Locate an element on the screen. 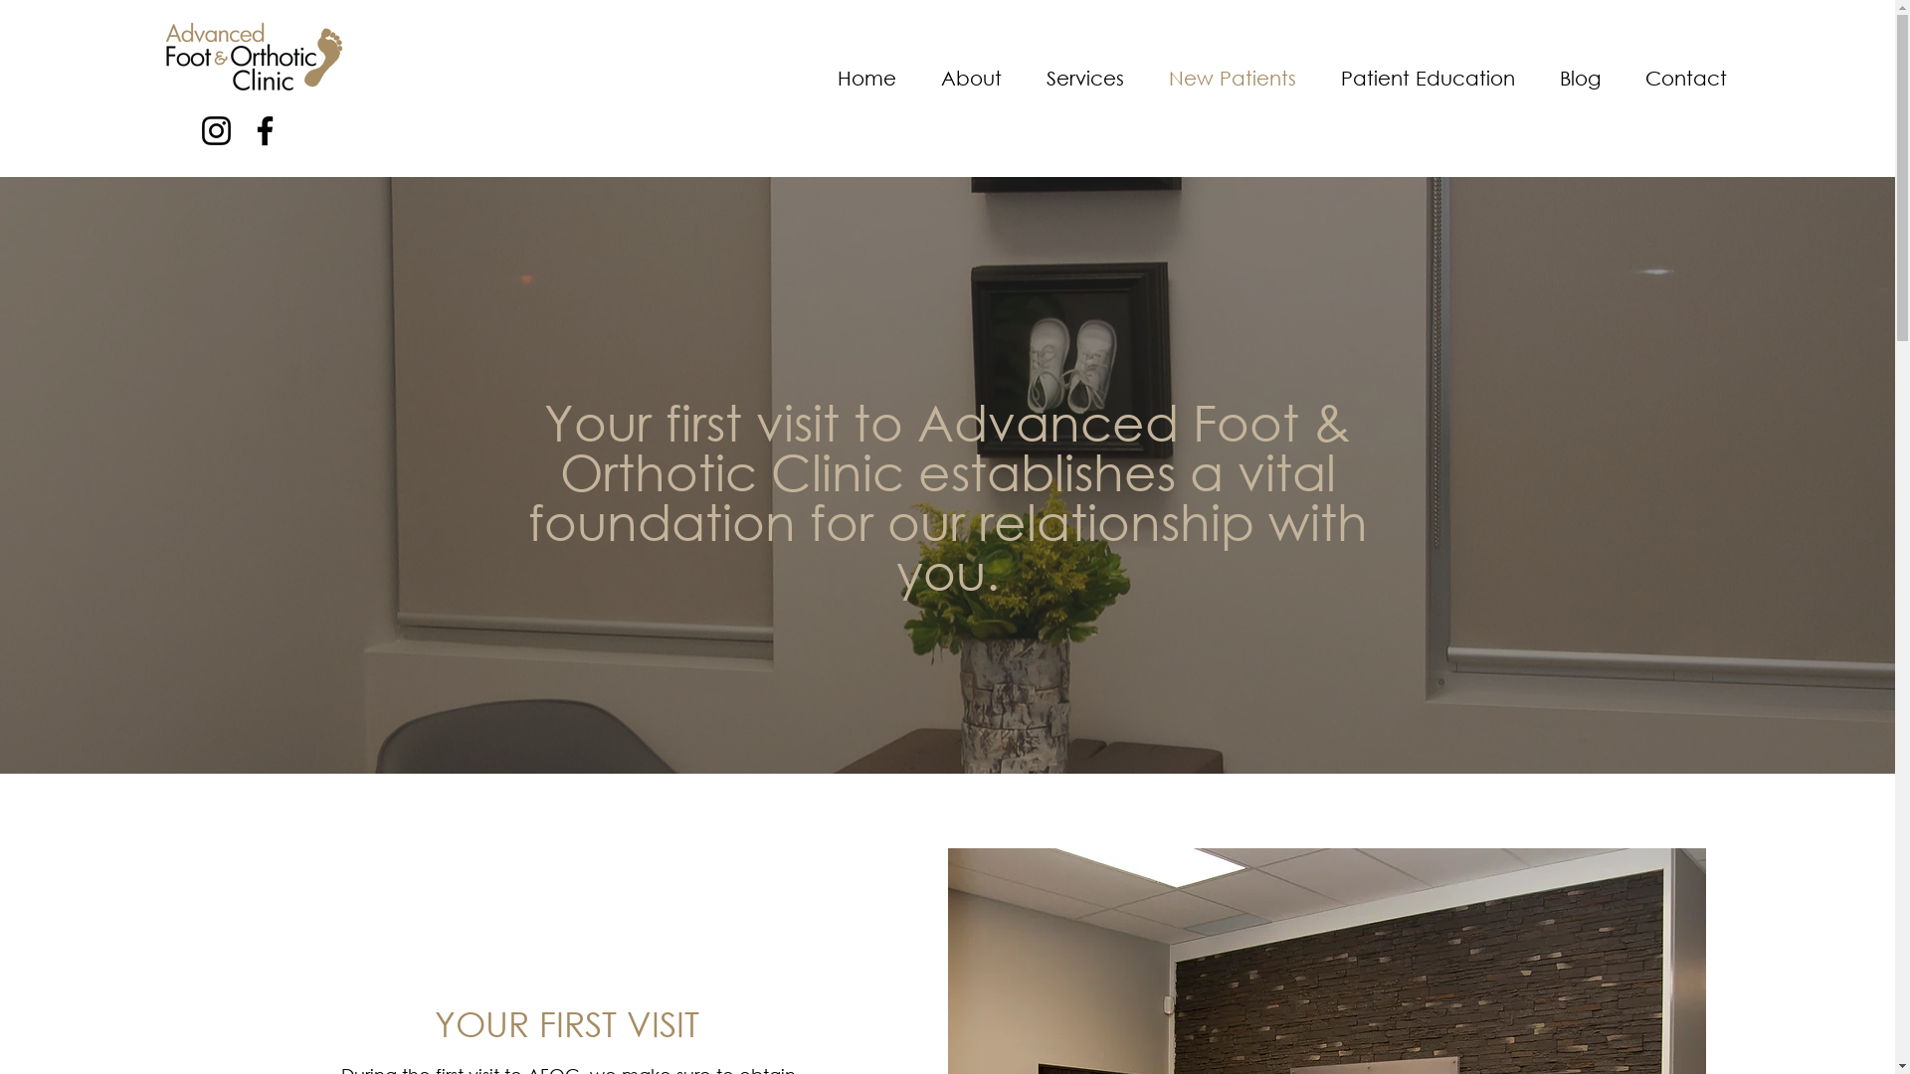 The width and height of the screenshot is (1910, 1074). Services is located at coordinates (1086, 79).